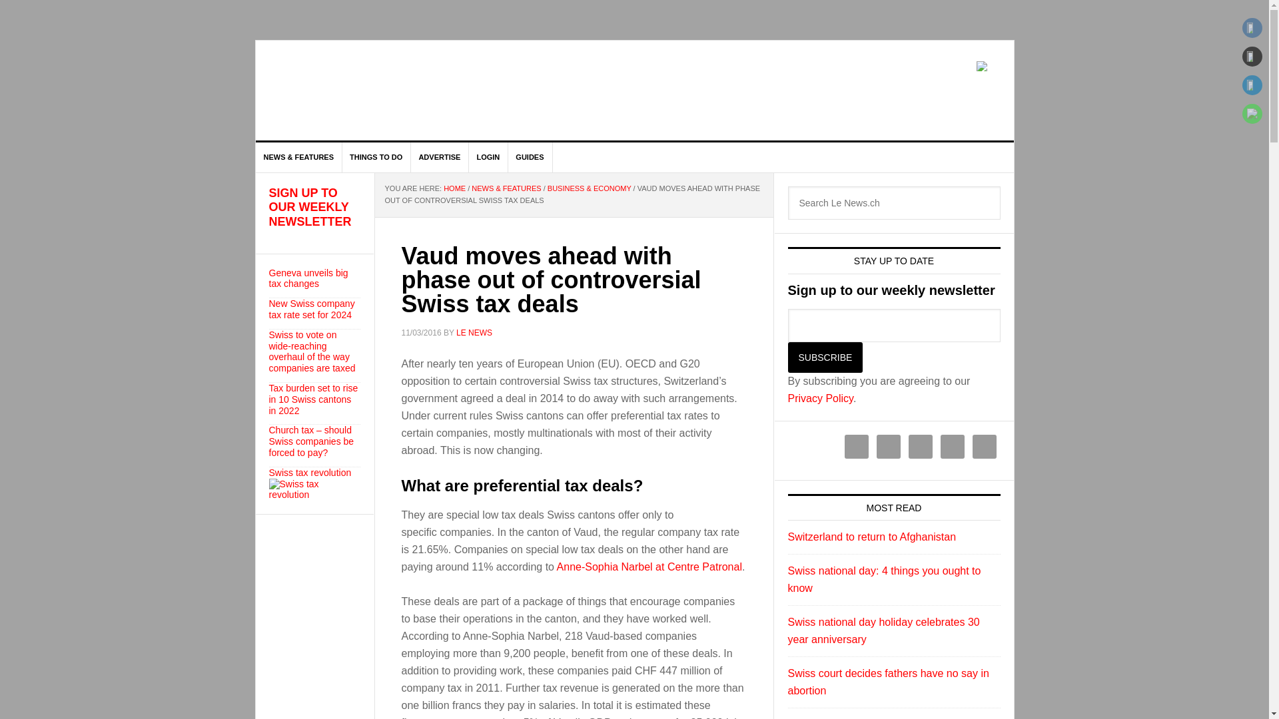  Describe the element at coordinates (440, 157) in the screenshot. I see `ADVERTISE` at that location.